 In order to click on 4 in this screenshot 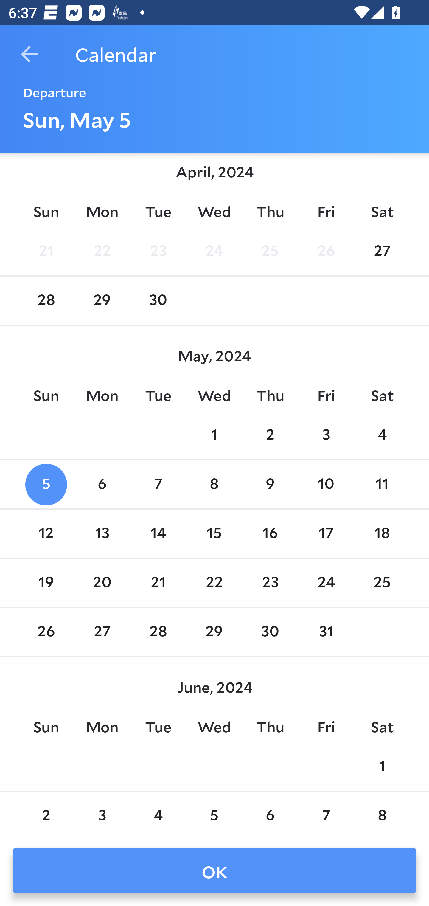, I will do `click(158, 815)`.